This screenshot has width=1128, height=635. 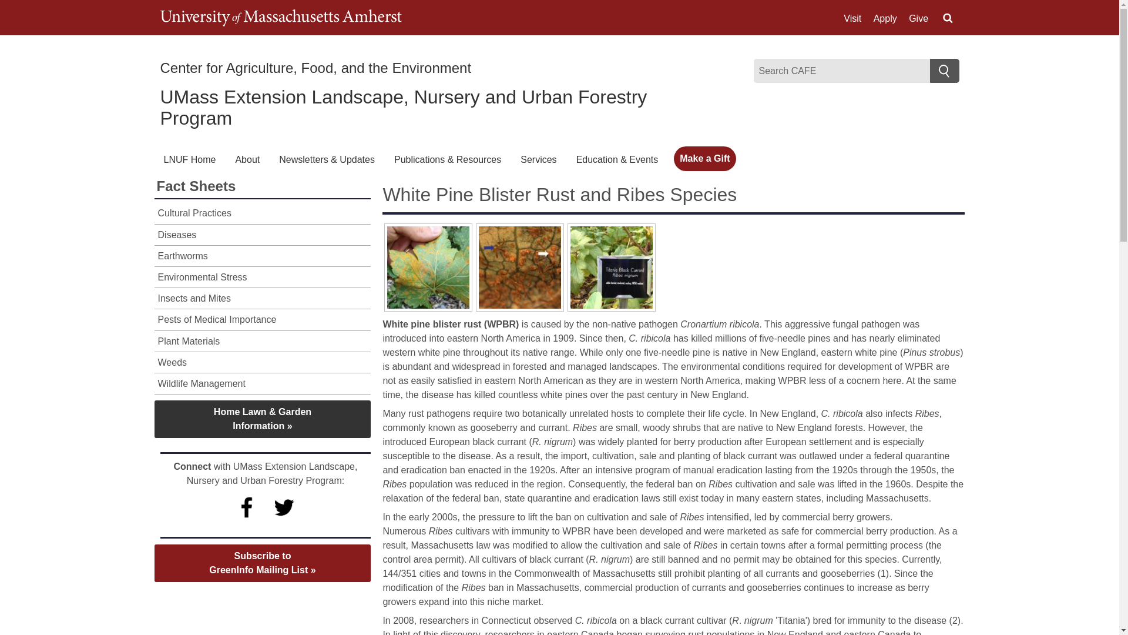 I want to click on Visit, so click(x=852, y=19).